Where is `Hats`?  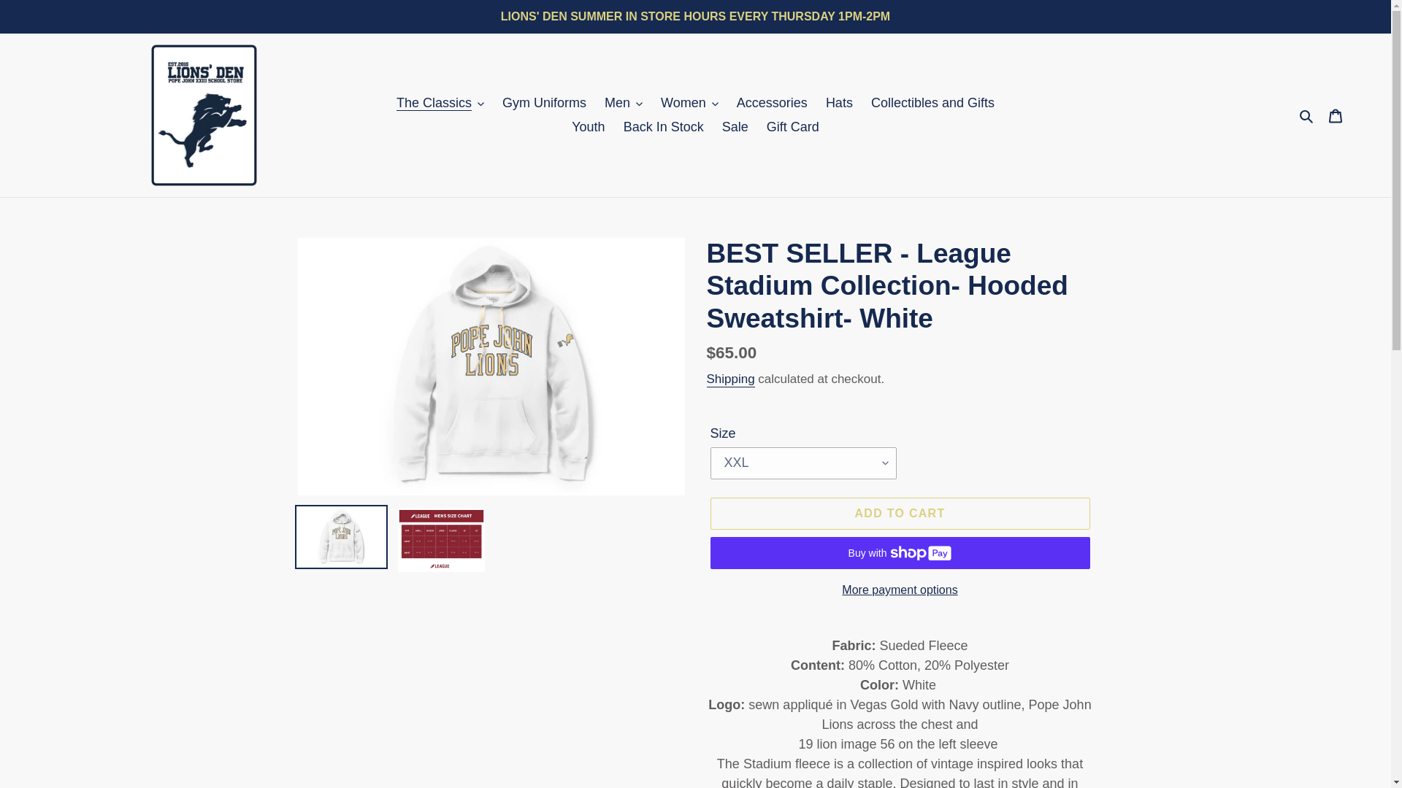
Hats is located at coordinates (840, 103).